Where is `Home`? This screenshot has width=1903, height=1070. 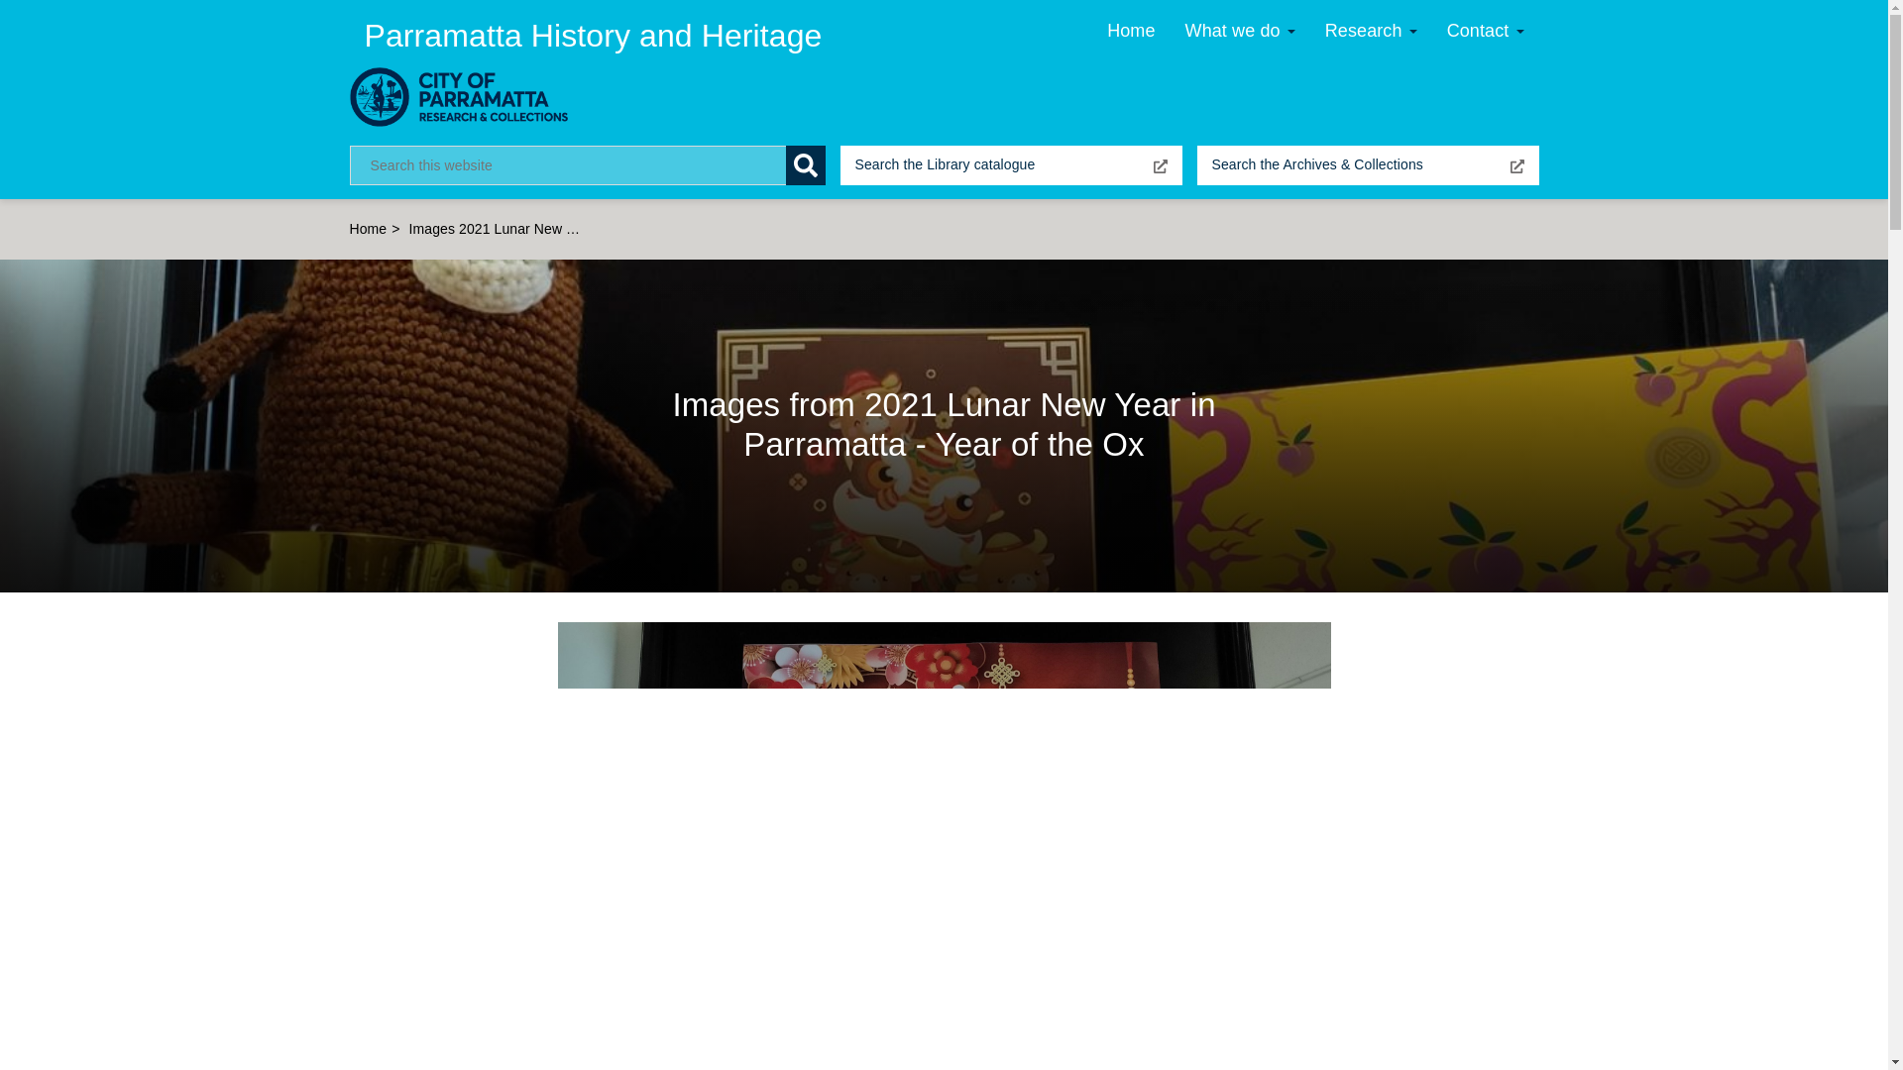
Home is located at coordinates (593, 36).